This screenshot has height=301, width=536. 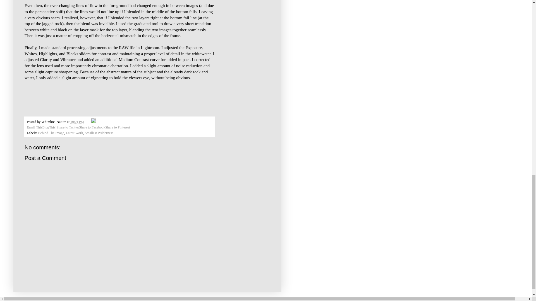 What do you see at coordinates (74, 133) in the screenshot?
I see `Latest Work` at bounding box center [74, 133].